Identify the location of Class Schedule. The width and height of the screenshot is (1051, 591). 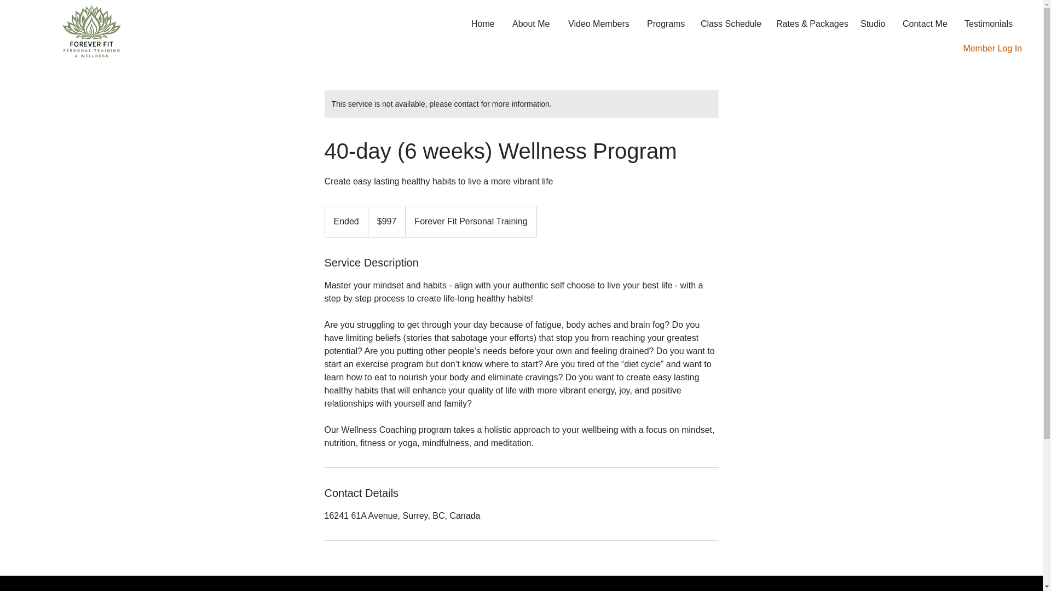
(730, 24).